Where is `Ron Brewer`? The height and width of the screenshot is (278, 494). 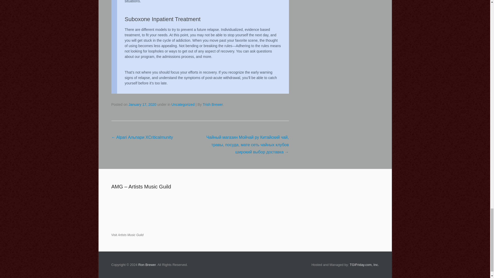 Ron Brewer is located at coordinates (147, 265).